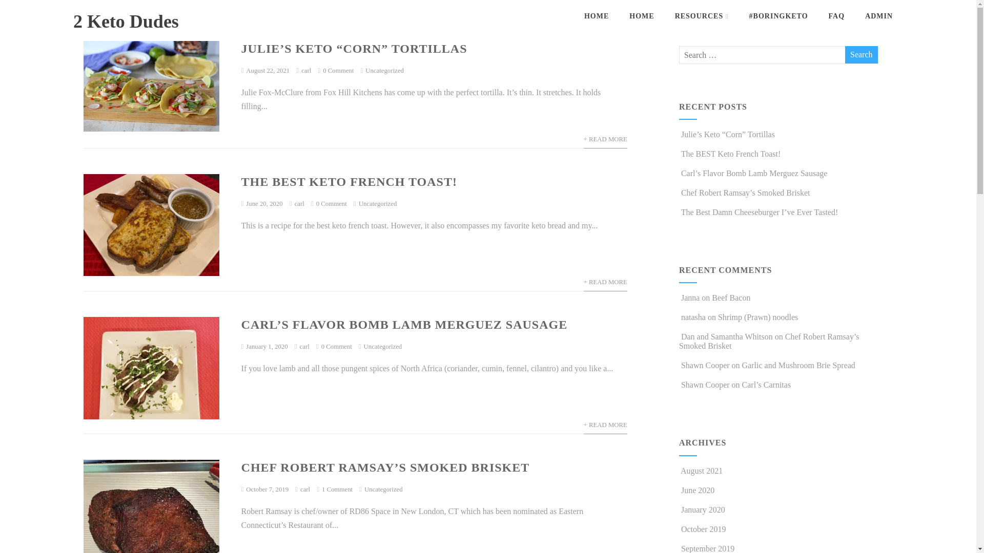 The width and height of the screenshot is (984, 553). Describe the element at coordinates (337, 490) in the screenshot. I see `1 Comment` at that location.